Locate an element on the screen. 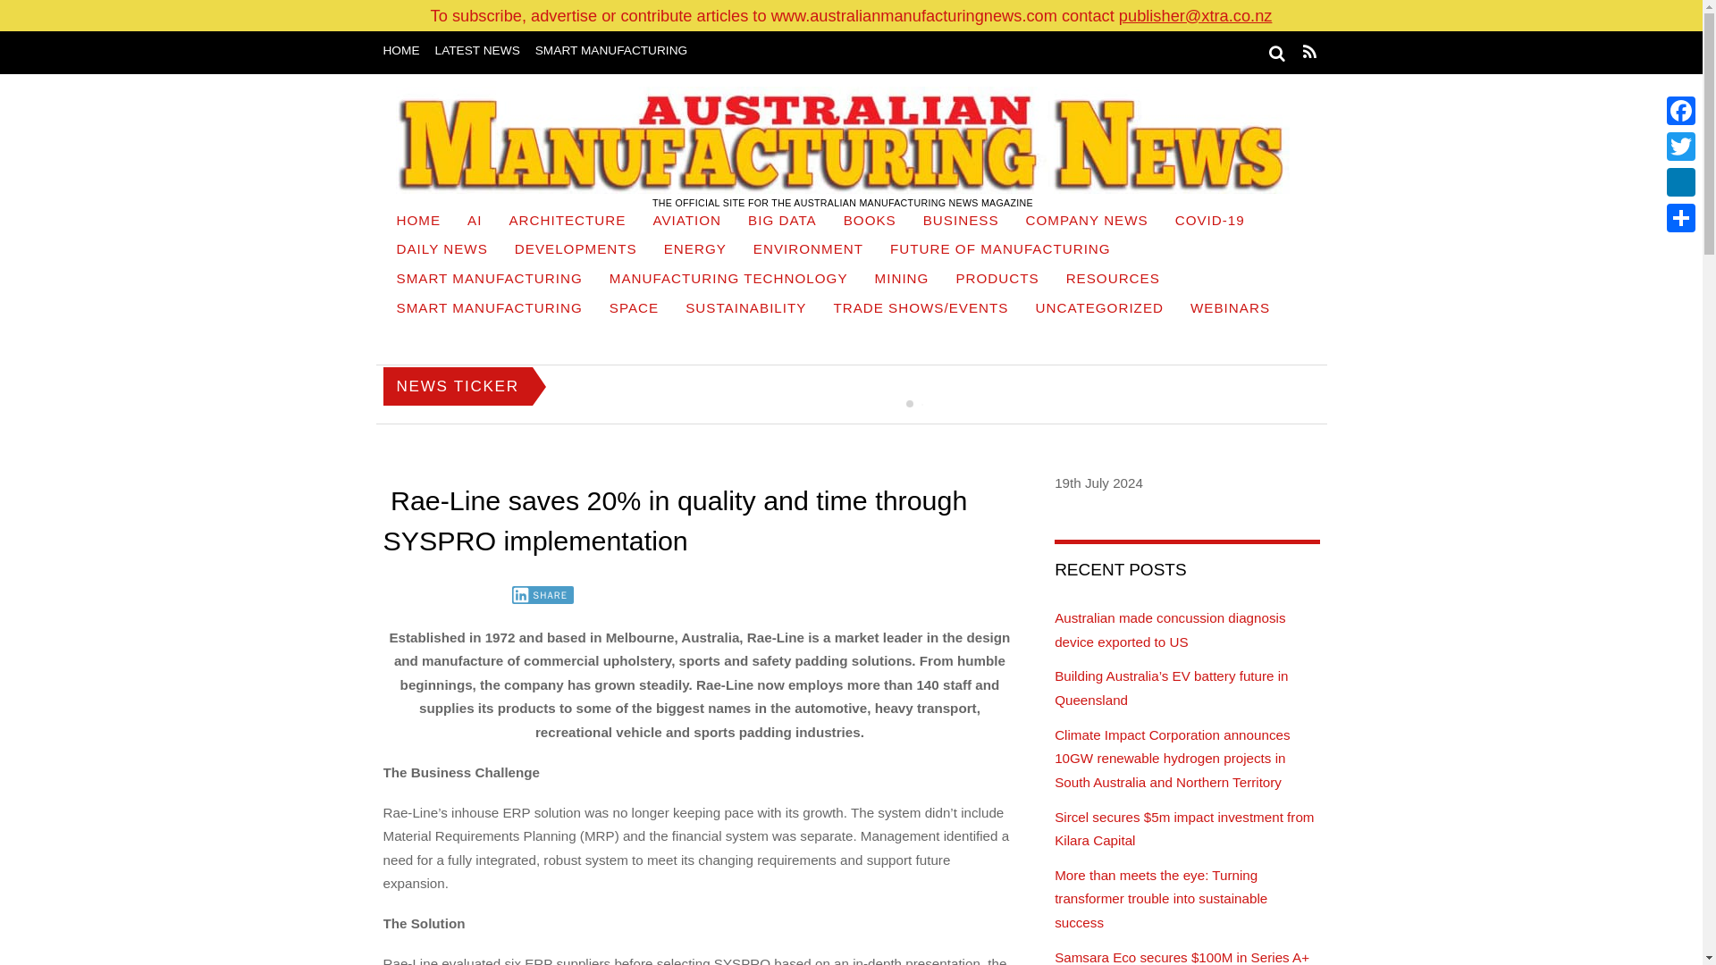 The height and width of the screenshot is (965, 1716). Australian Manufacturing News is located at coordinates (841, 140).